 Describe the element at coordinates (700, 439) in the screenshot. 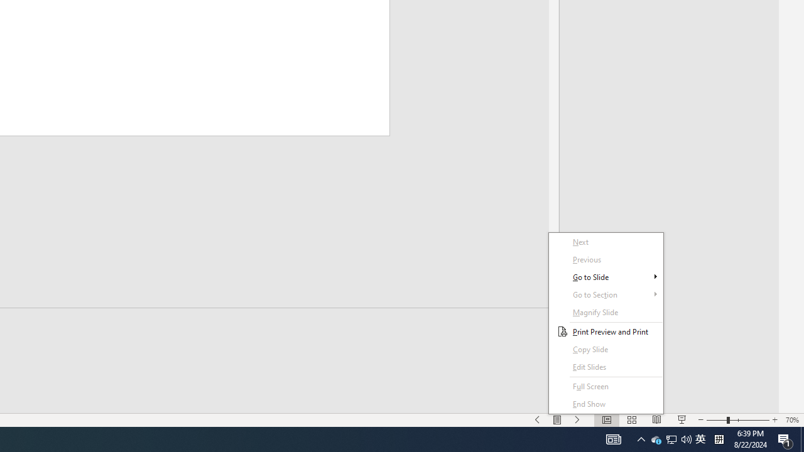

I see `Edit Slides` at that location.